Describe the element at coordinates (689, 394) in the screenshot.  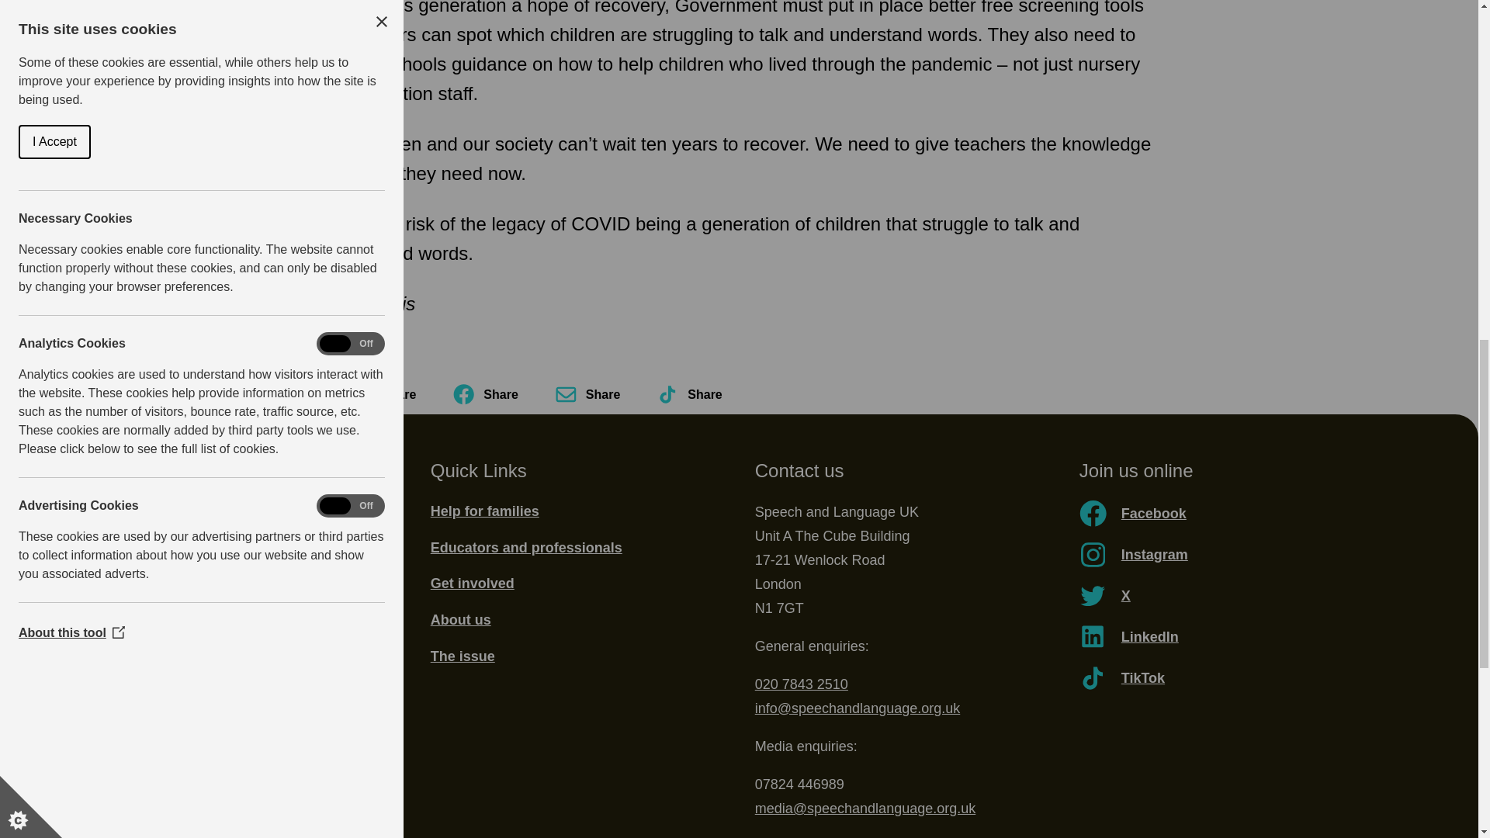
I see `Share via TikTok` at that location.